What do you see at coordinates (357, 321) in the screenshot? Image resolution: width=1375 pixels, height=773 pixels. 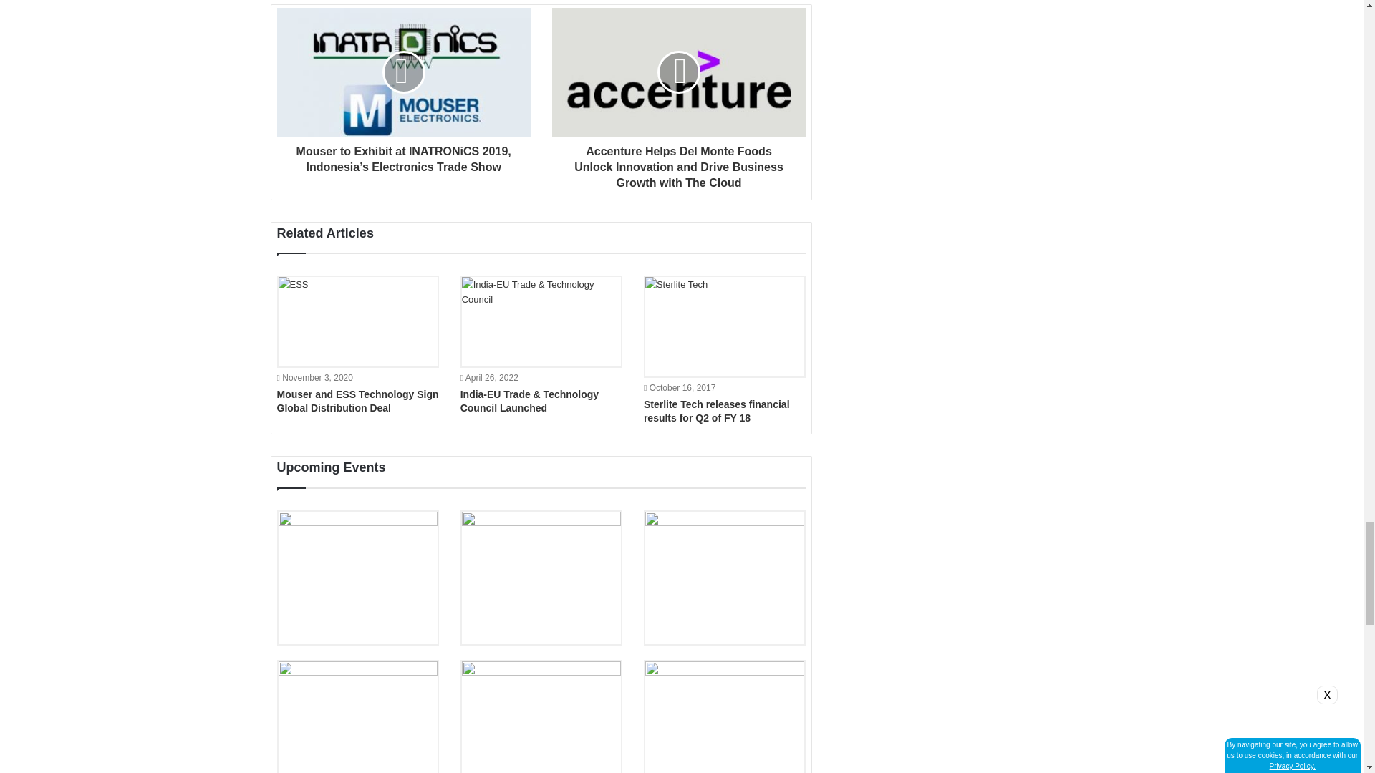 I see `Mouser and ESS Technology Sign Global Distribution Deal` at bounding box center [357, 321].